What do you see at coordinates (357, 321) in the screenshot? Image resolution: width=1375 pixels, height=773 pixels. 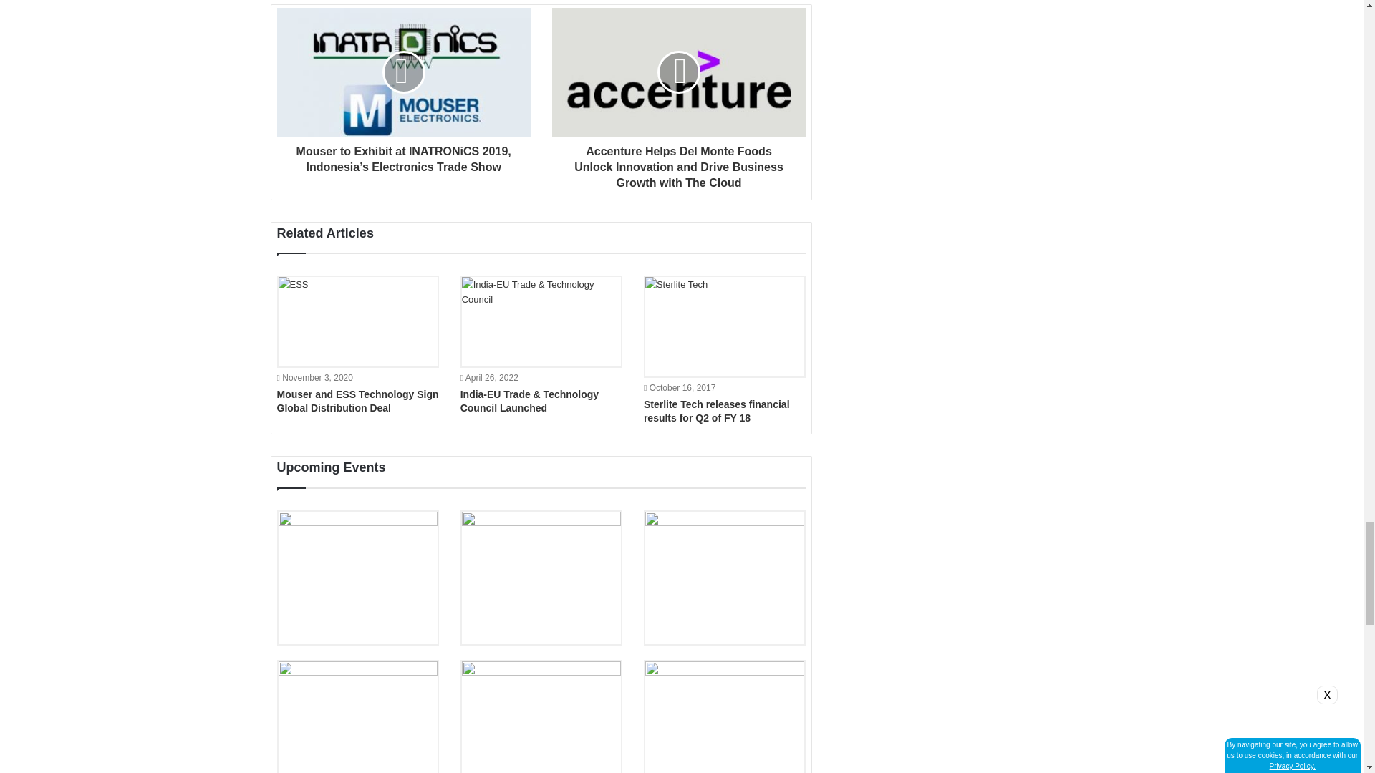 I see `Mouser and ESS Technology Sign Global Distribution Deal` at bounding box center [357, 321].